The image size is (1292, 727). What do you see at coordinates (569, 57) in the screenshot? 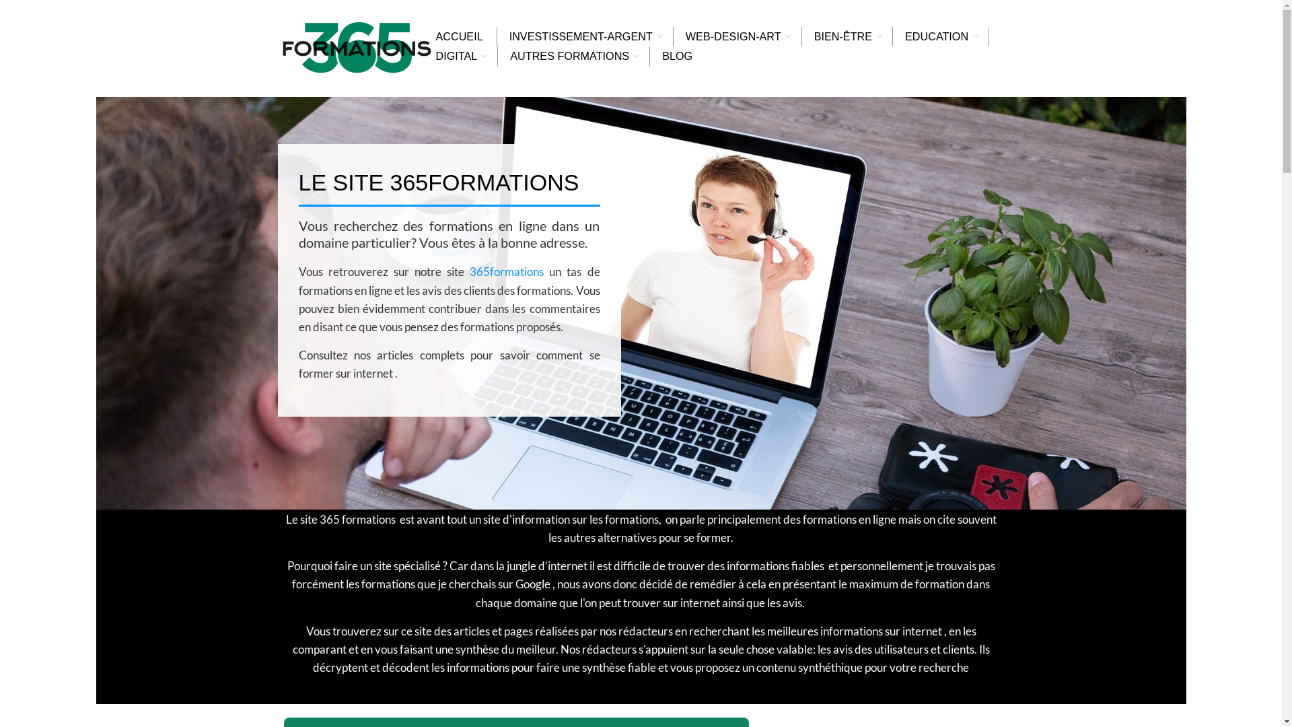
I see `AUTRES FORMATIONS` at bounding box center [569, 57].